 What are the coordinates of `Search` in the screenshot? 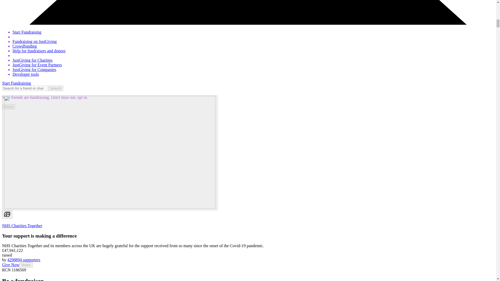 It's located at (56, 88).